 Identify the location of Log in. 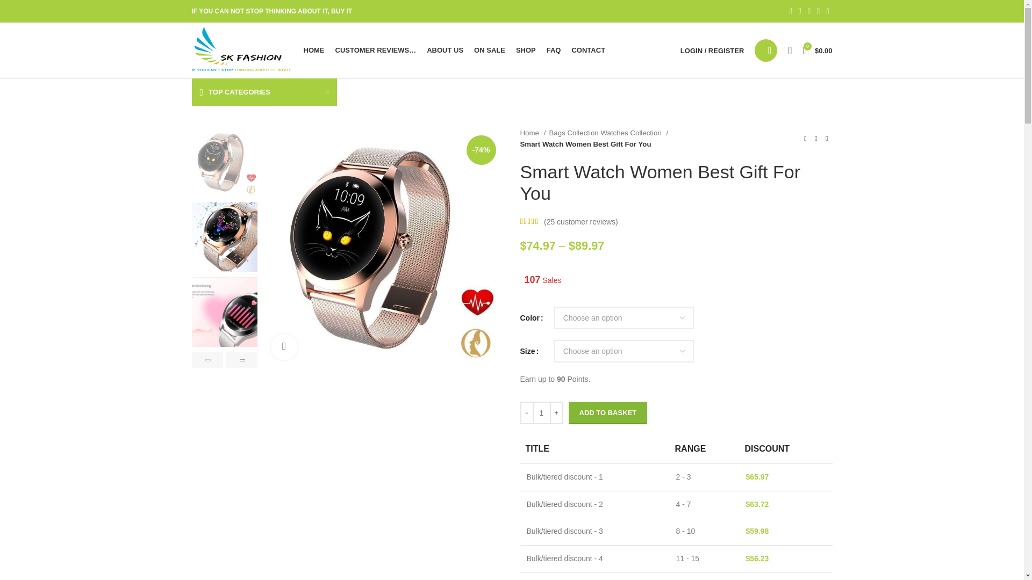
(655, 221).